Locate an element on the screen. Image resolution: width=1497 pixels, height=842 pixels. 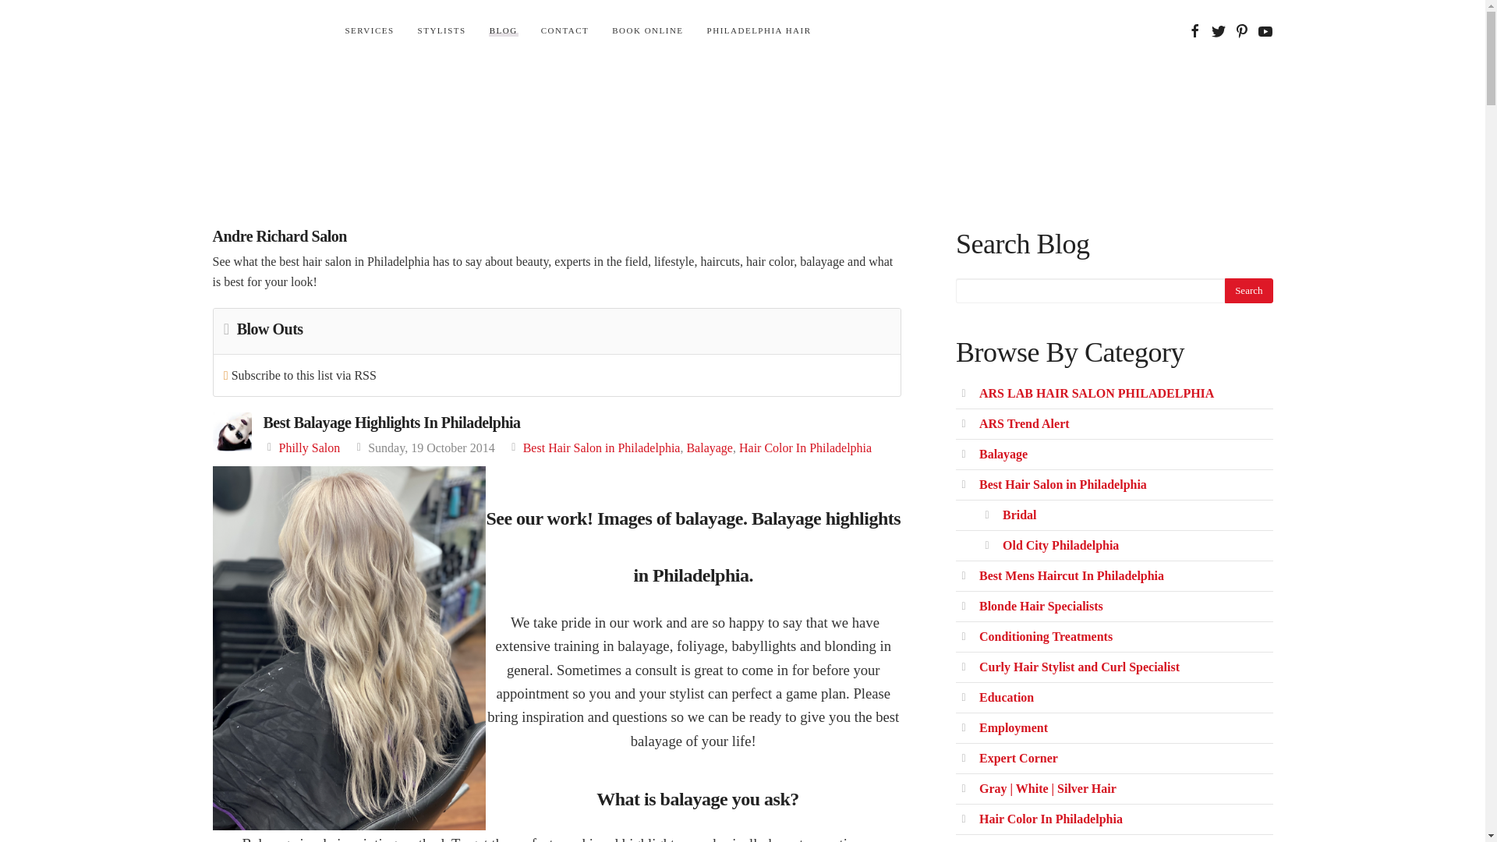
STYLISTS is located at coordinates (441, 31).